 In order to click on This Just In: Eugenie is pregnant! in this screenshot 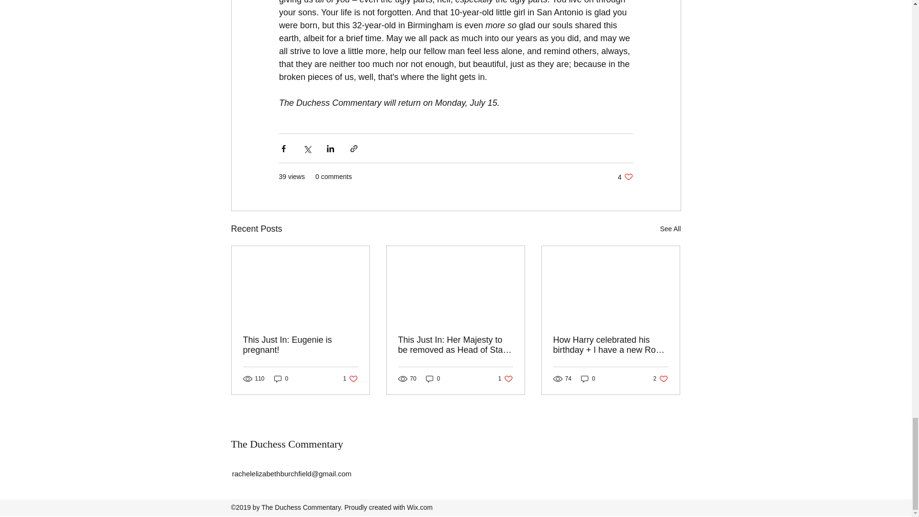, I will do `click(670, 229)`.